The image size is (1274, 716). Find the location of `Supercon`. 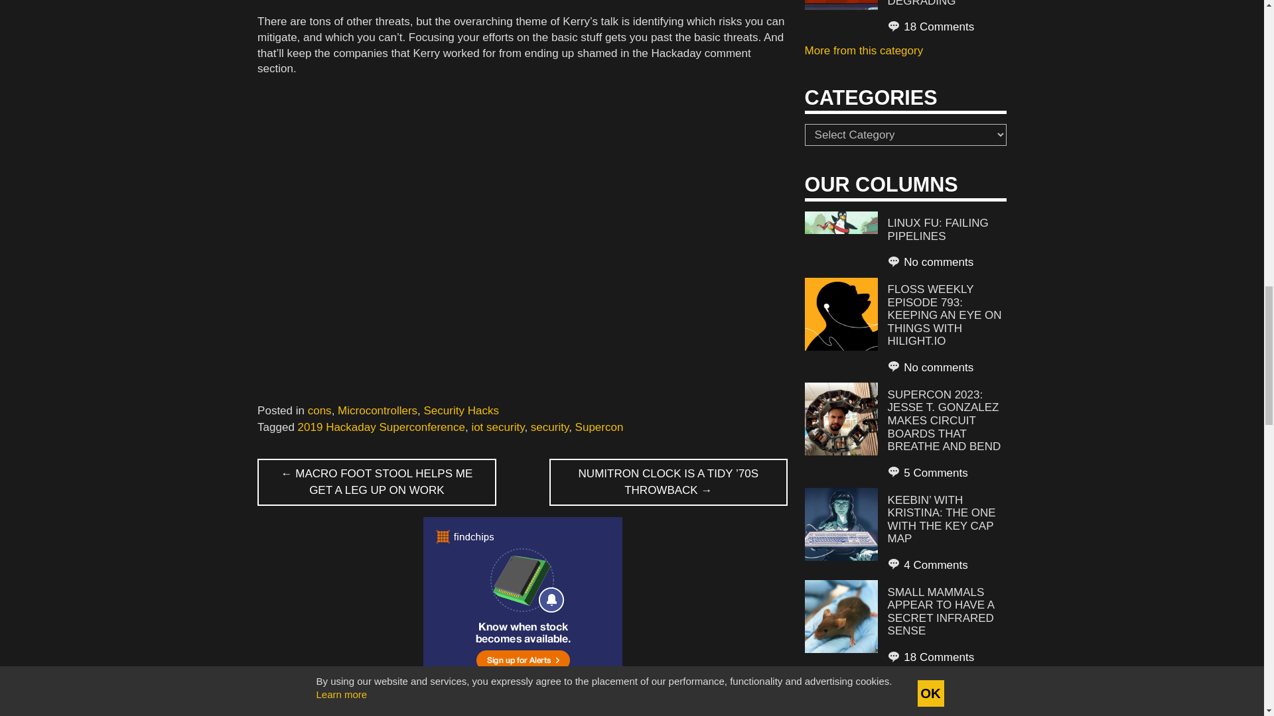

Supercon is located at coordinates (600, 427).